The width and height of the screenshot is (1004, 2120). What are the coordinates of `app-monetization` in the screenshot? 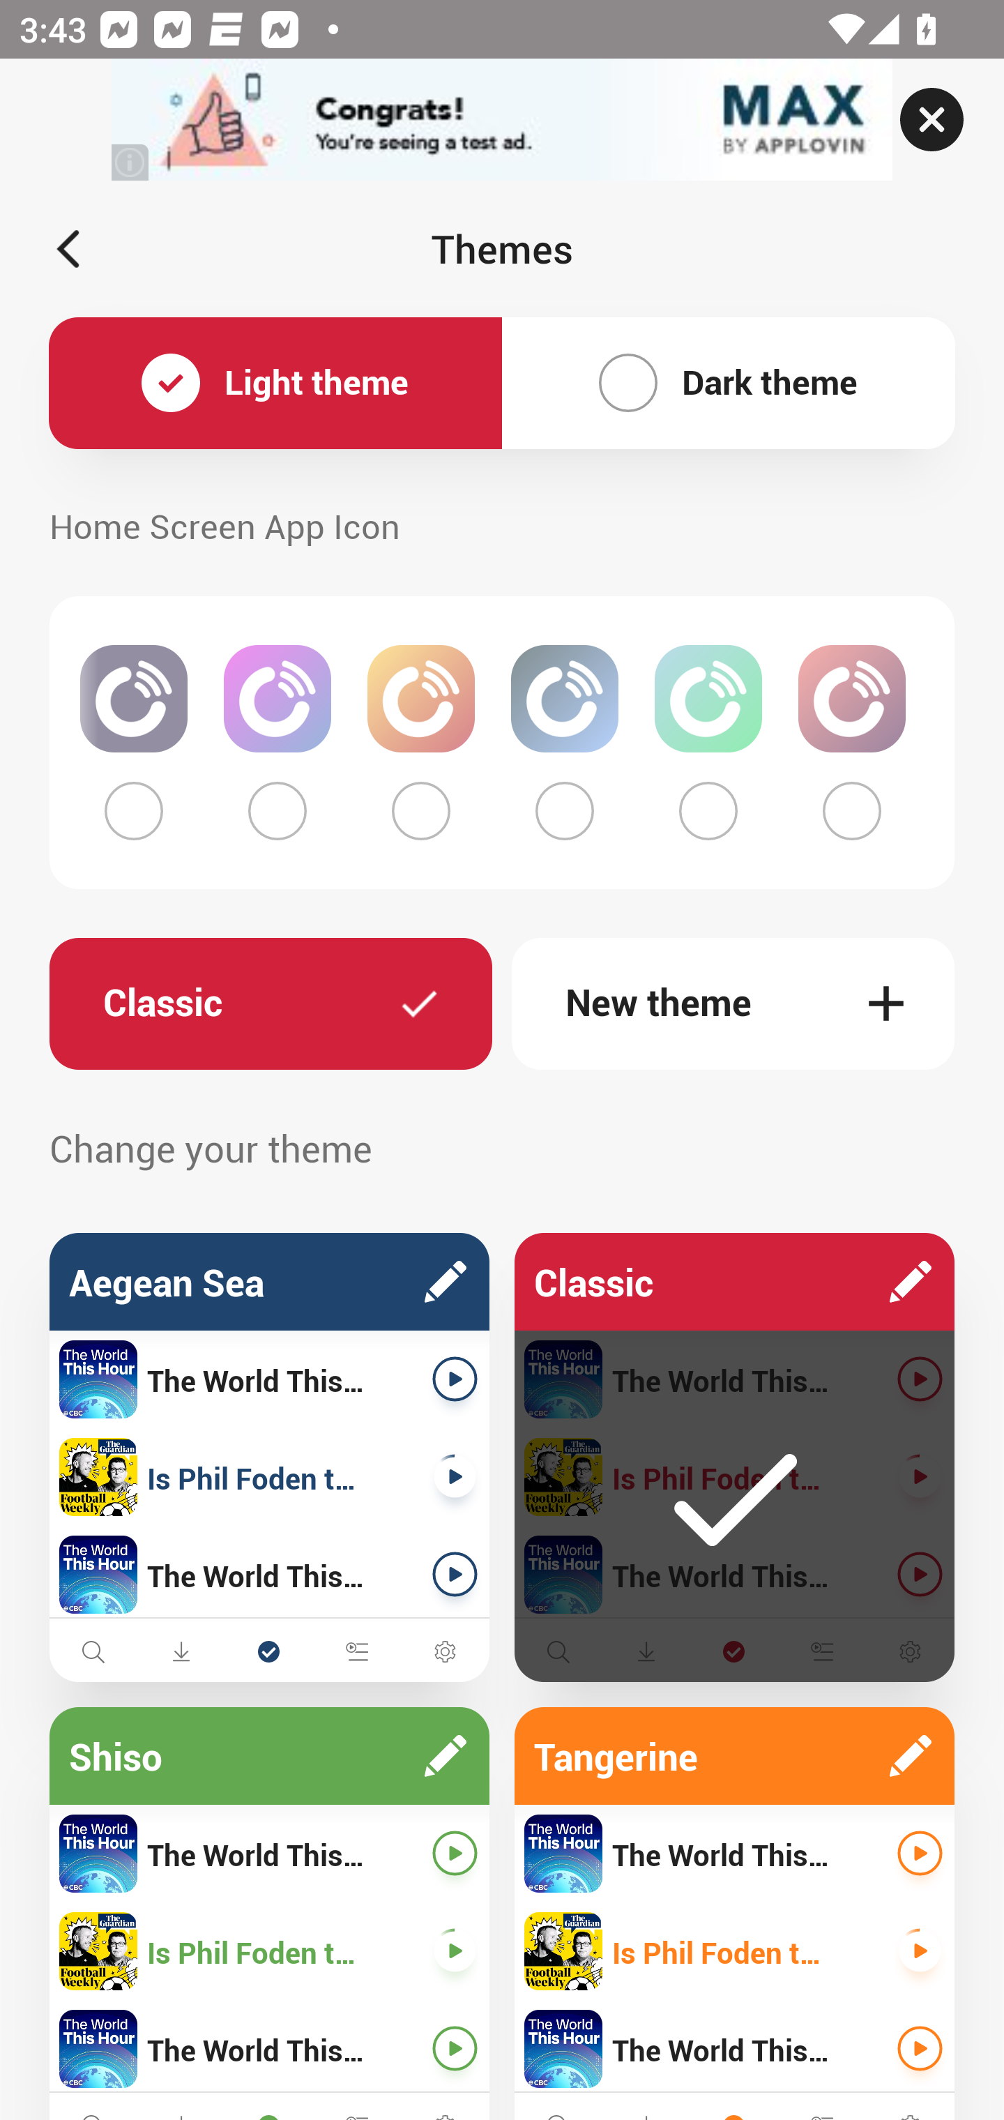 It's located at (502, 121).